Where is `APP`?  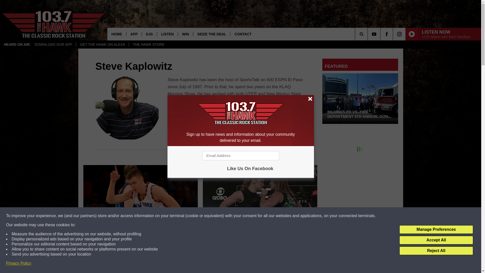
APP is located at coordinates (134, 34).